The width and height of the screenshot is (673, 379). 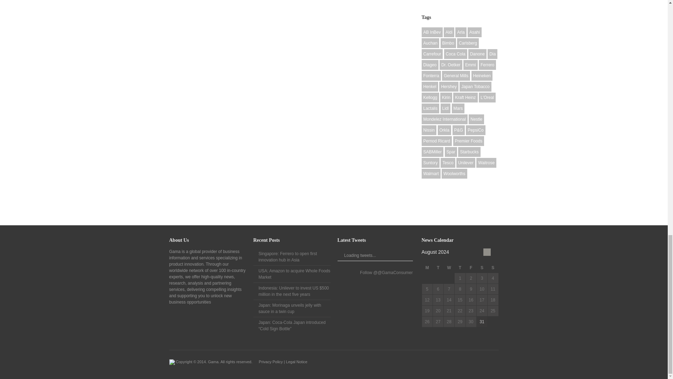 What do you see at coordinates (431, 32) in the screenshot?
I see `18 topics` at bounding box center [431, 32].